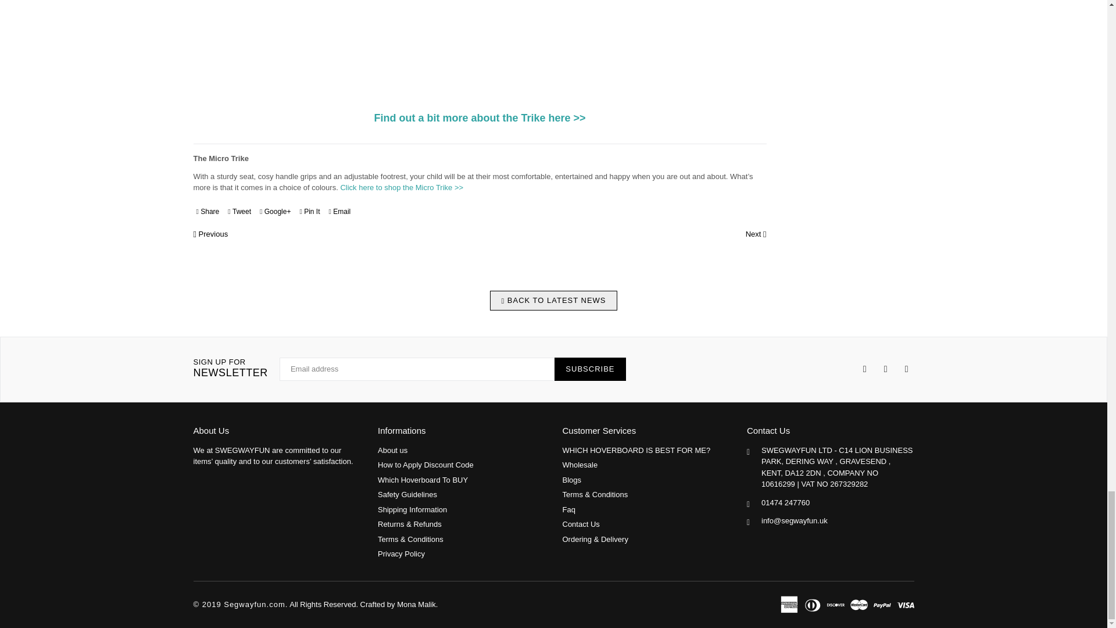  What do you see at coordinates (208, 212) in the screenshot?
I see `Share on Facebook` at bounding box center [208, 212].